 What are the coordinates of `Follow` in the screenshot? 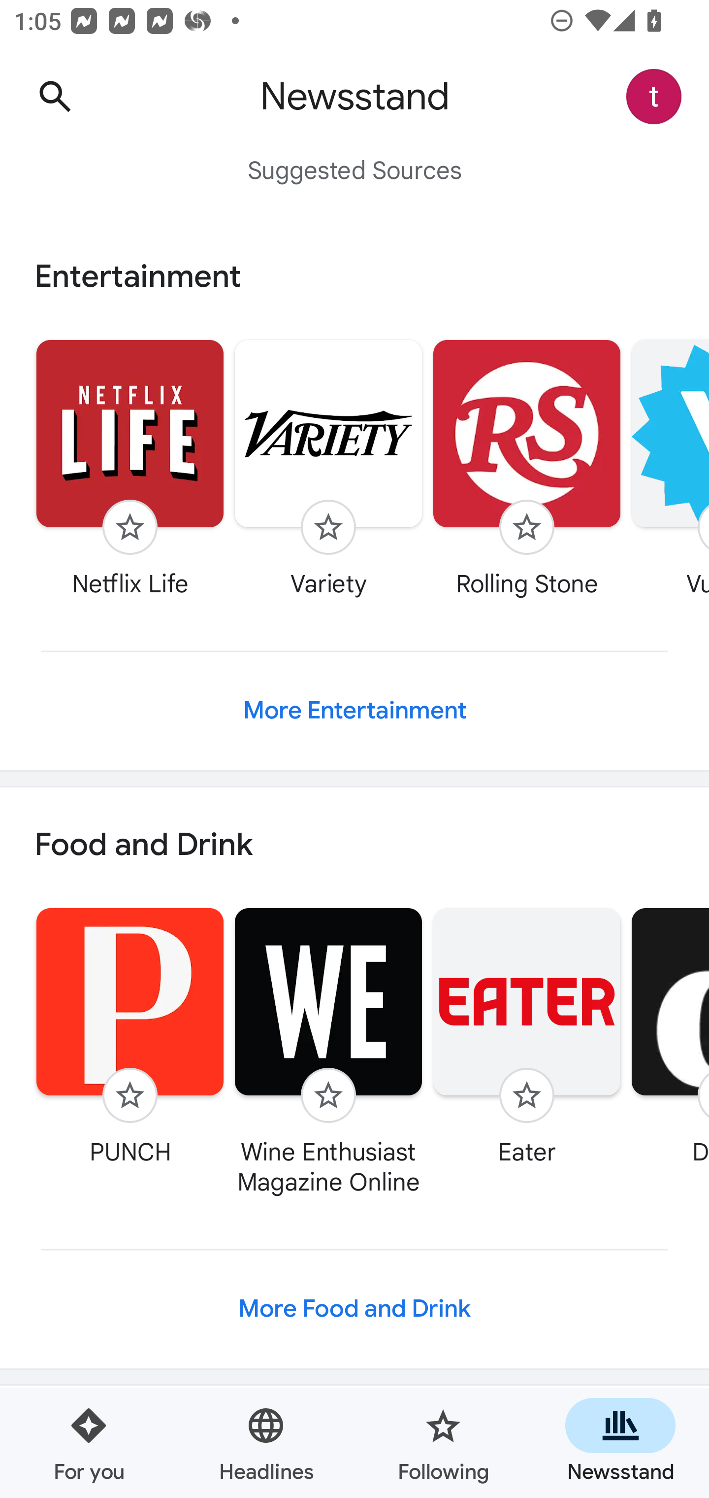 It's located at (527, 1096).